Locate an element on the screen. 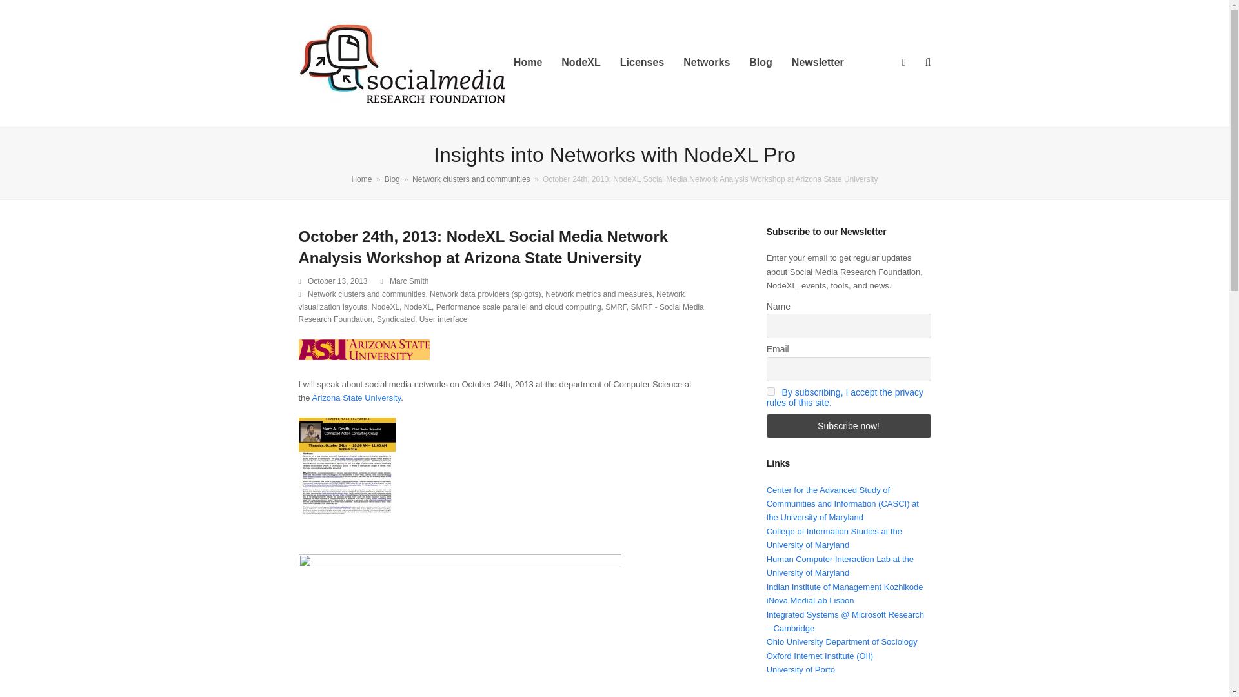 The width and height of the screenshot is (1239, 697). on is located at coordinates (771, 391).